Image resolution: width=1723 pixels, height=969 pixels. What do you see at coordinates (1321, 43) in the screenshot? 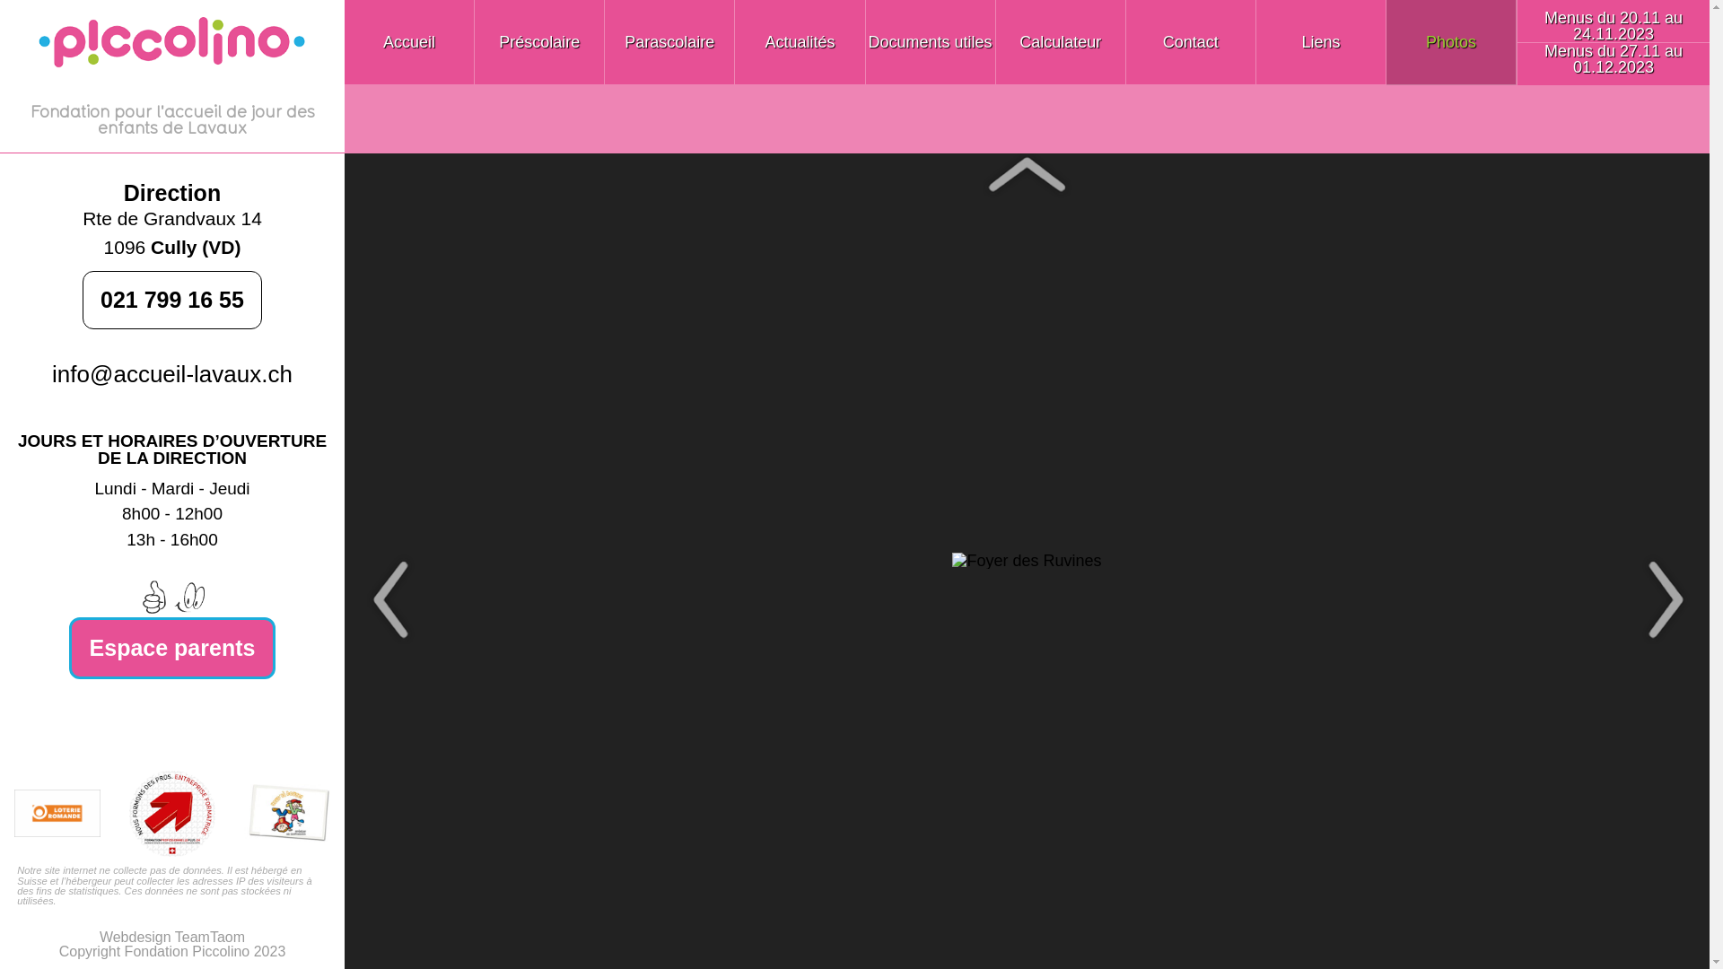
I see `Liens` at bounding box center [1321, 43].